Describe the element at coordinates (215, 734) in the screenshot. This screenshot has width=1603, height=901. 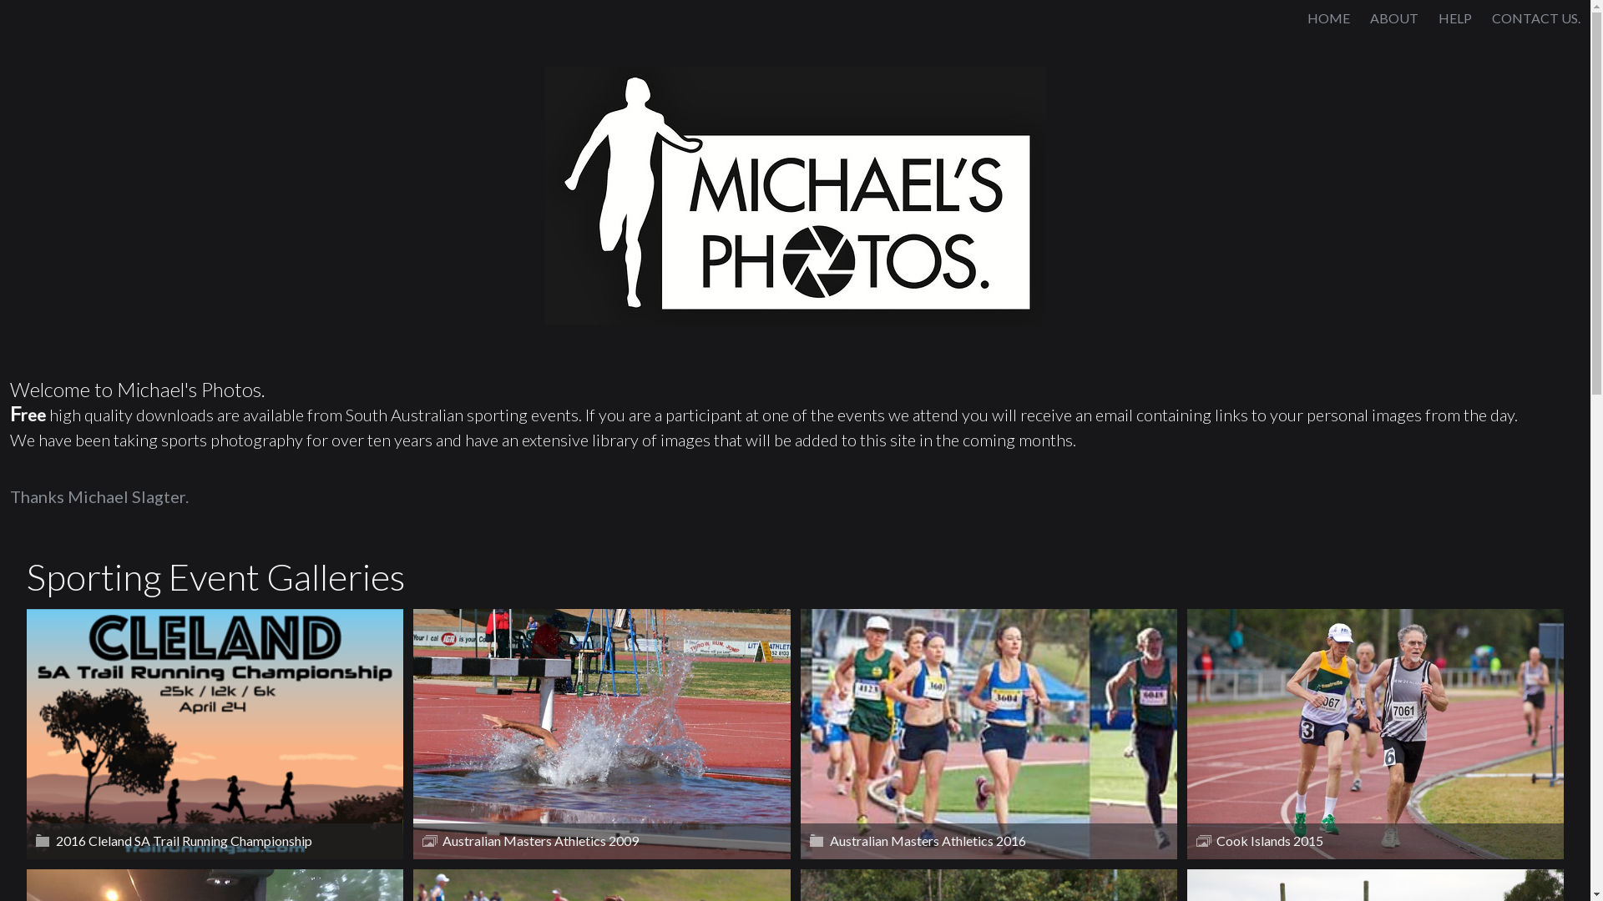
I see `2016 Cleland SA Trail Running Championship` at that location.